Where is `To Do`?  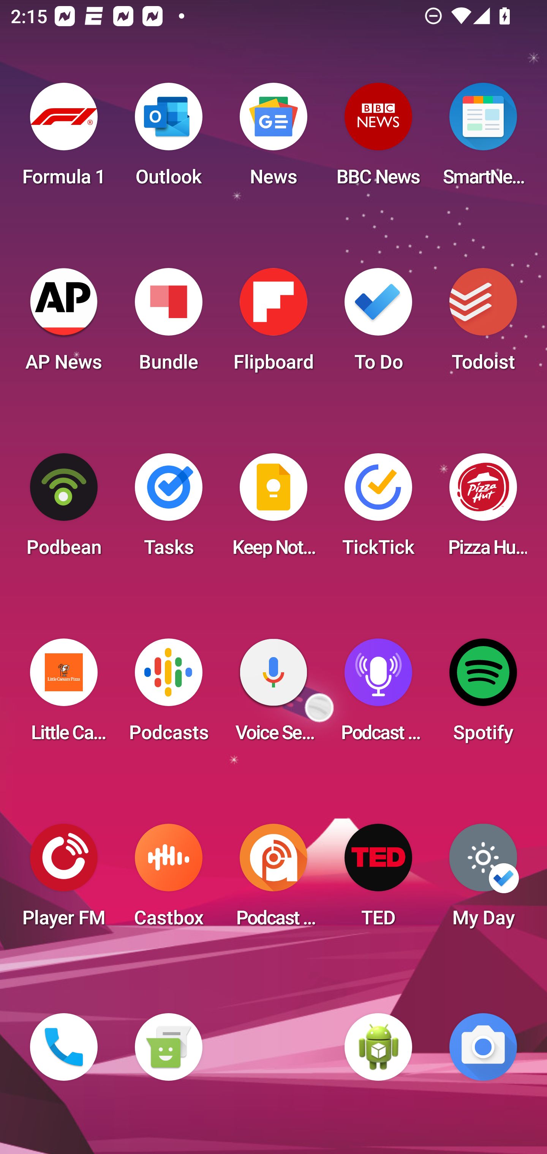
To Do is located at coordinates (378, 324).